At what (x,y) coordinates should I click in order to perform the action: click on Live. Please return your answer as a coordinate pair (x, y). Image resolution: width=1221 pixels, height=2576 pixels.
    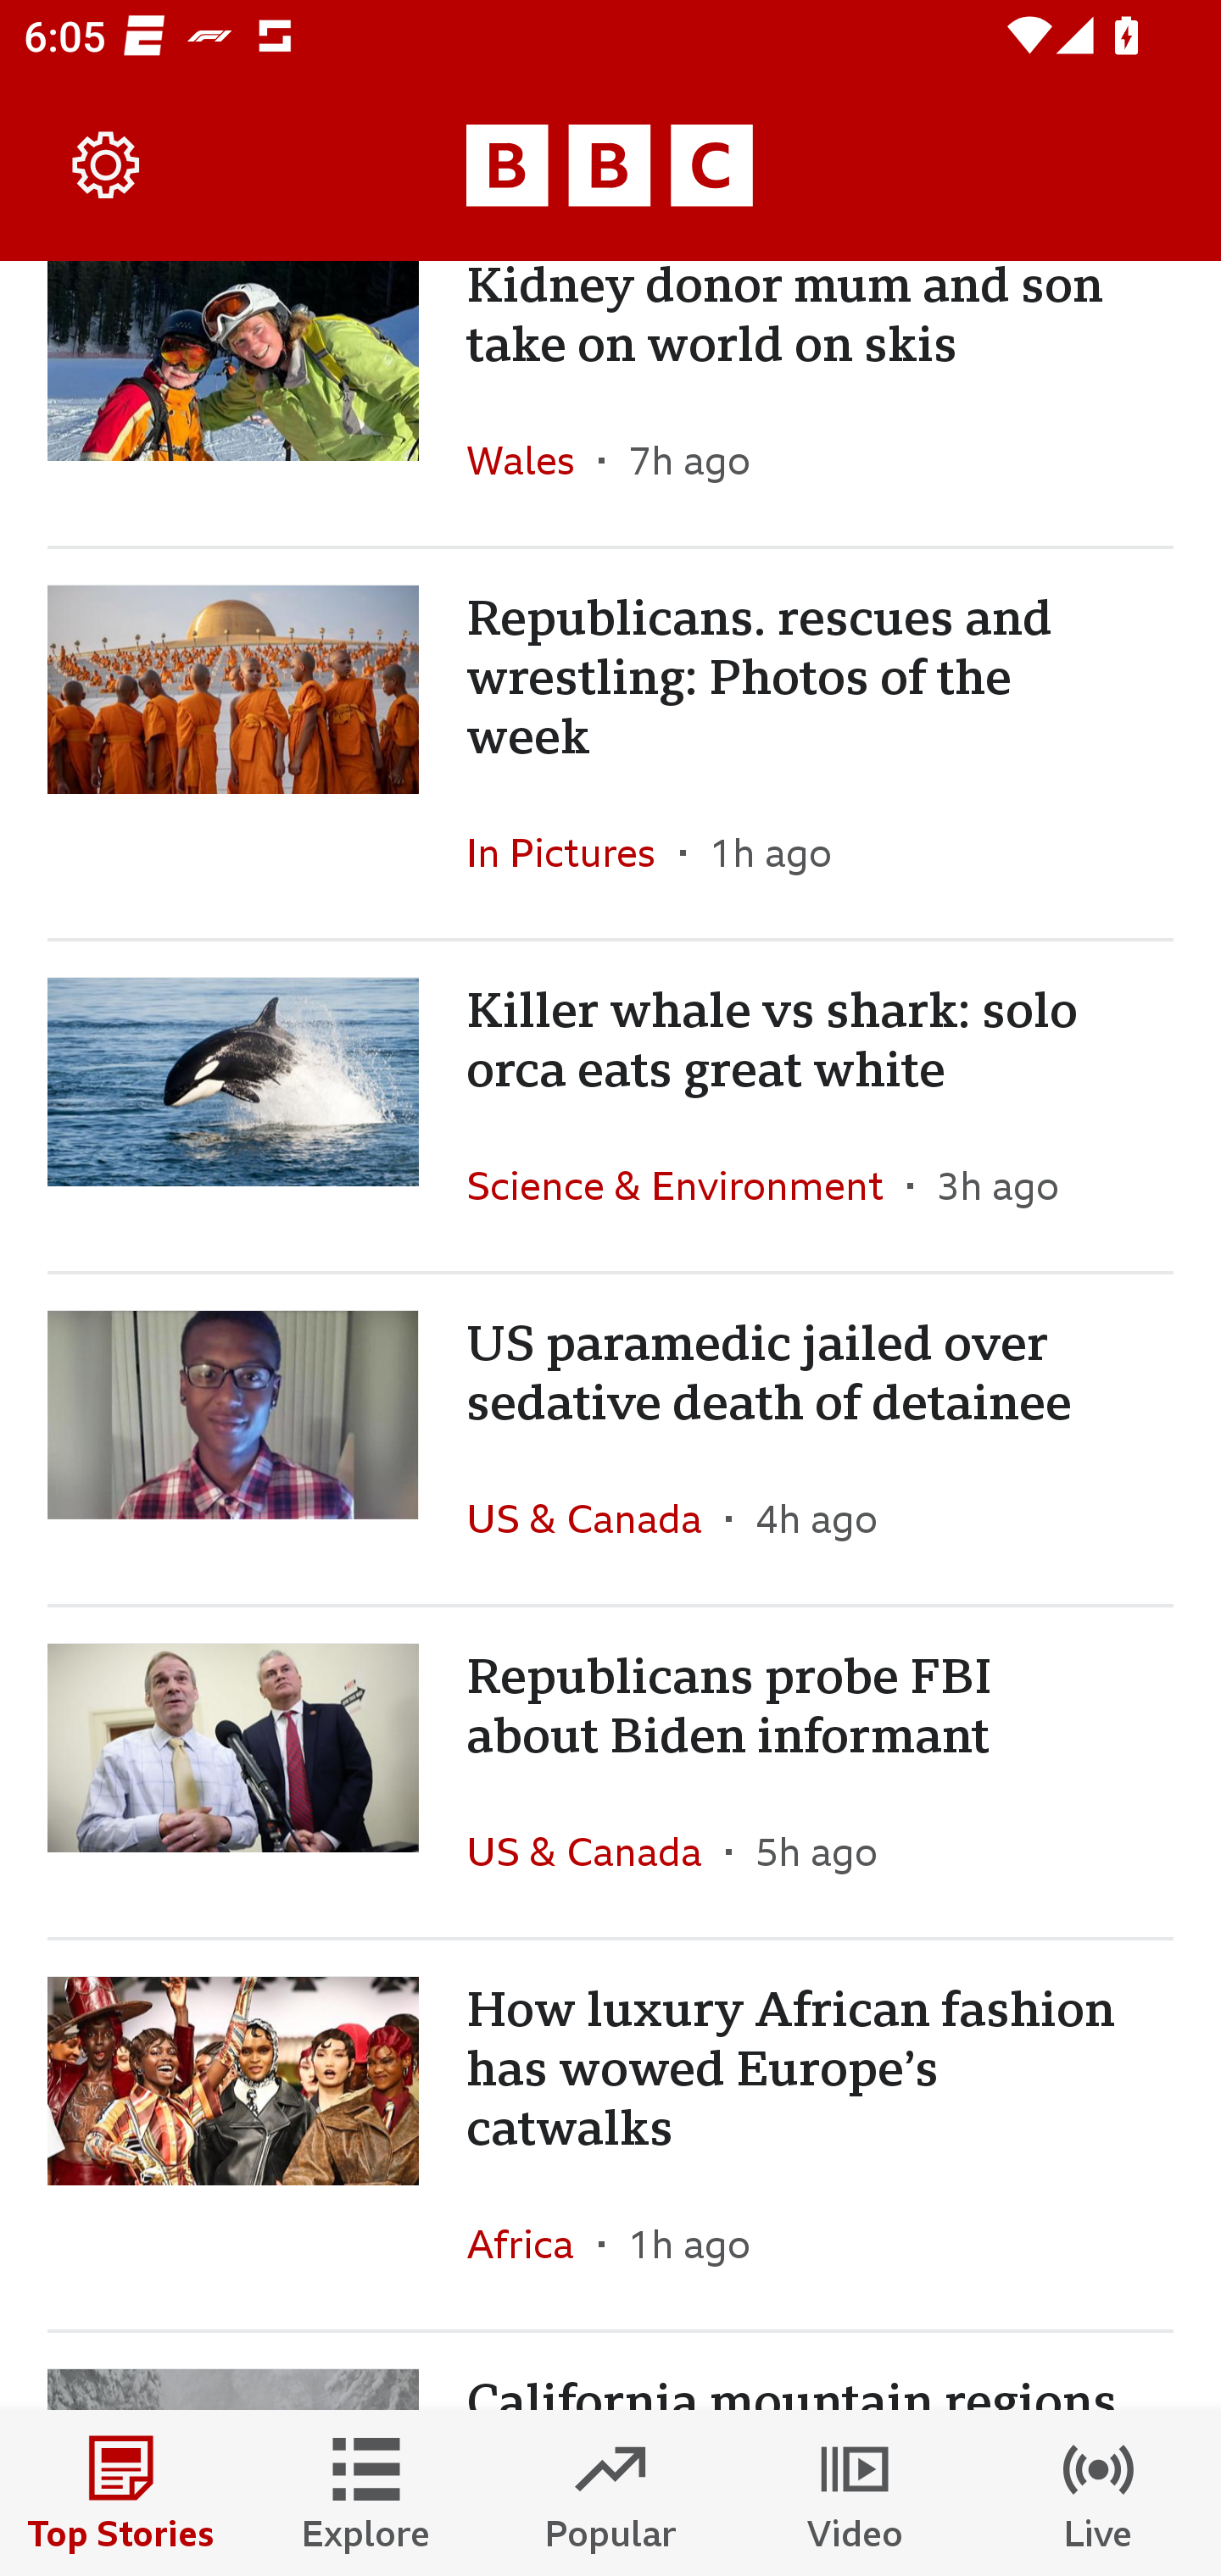
    Looking at the image, I should click on (1099, 2493).